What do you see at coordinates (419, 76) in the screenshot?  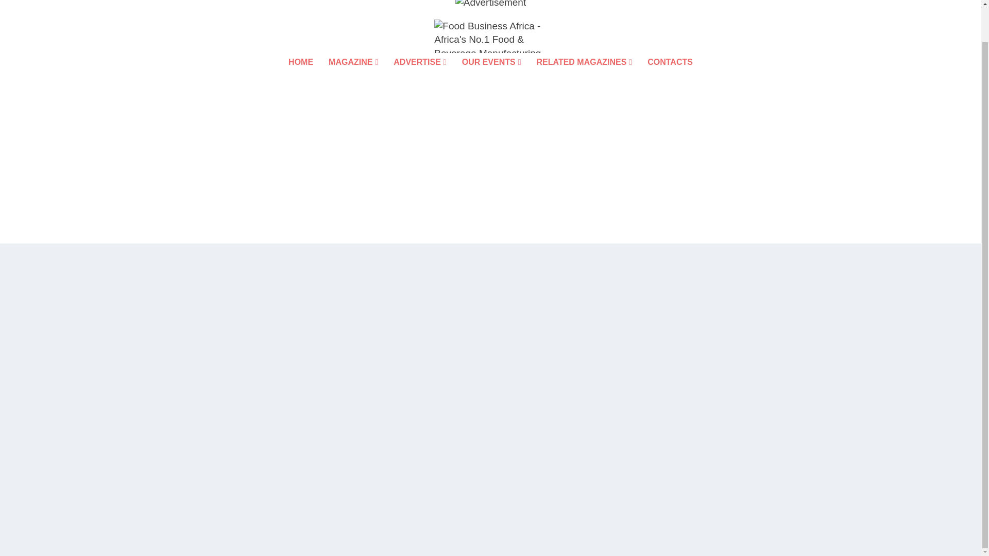 I see `ADVERTISE` at bounding box center [419, 76].